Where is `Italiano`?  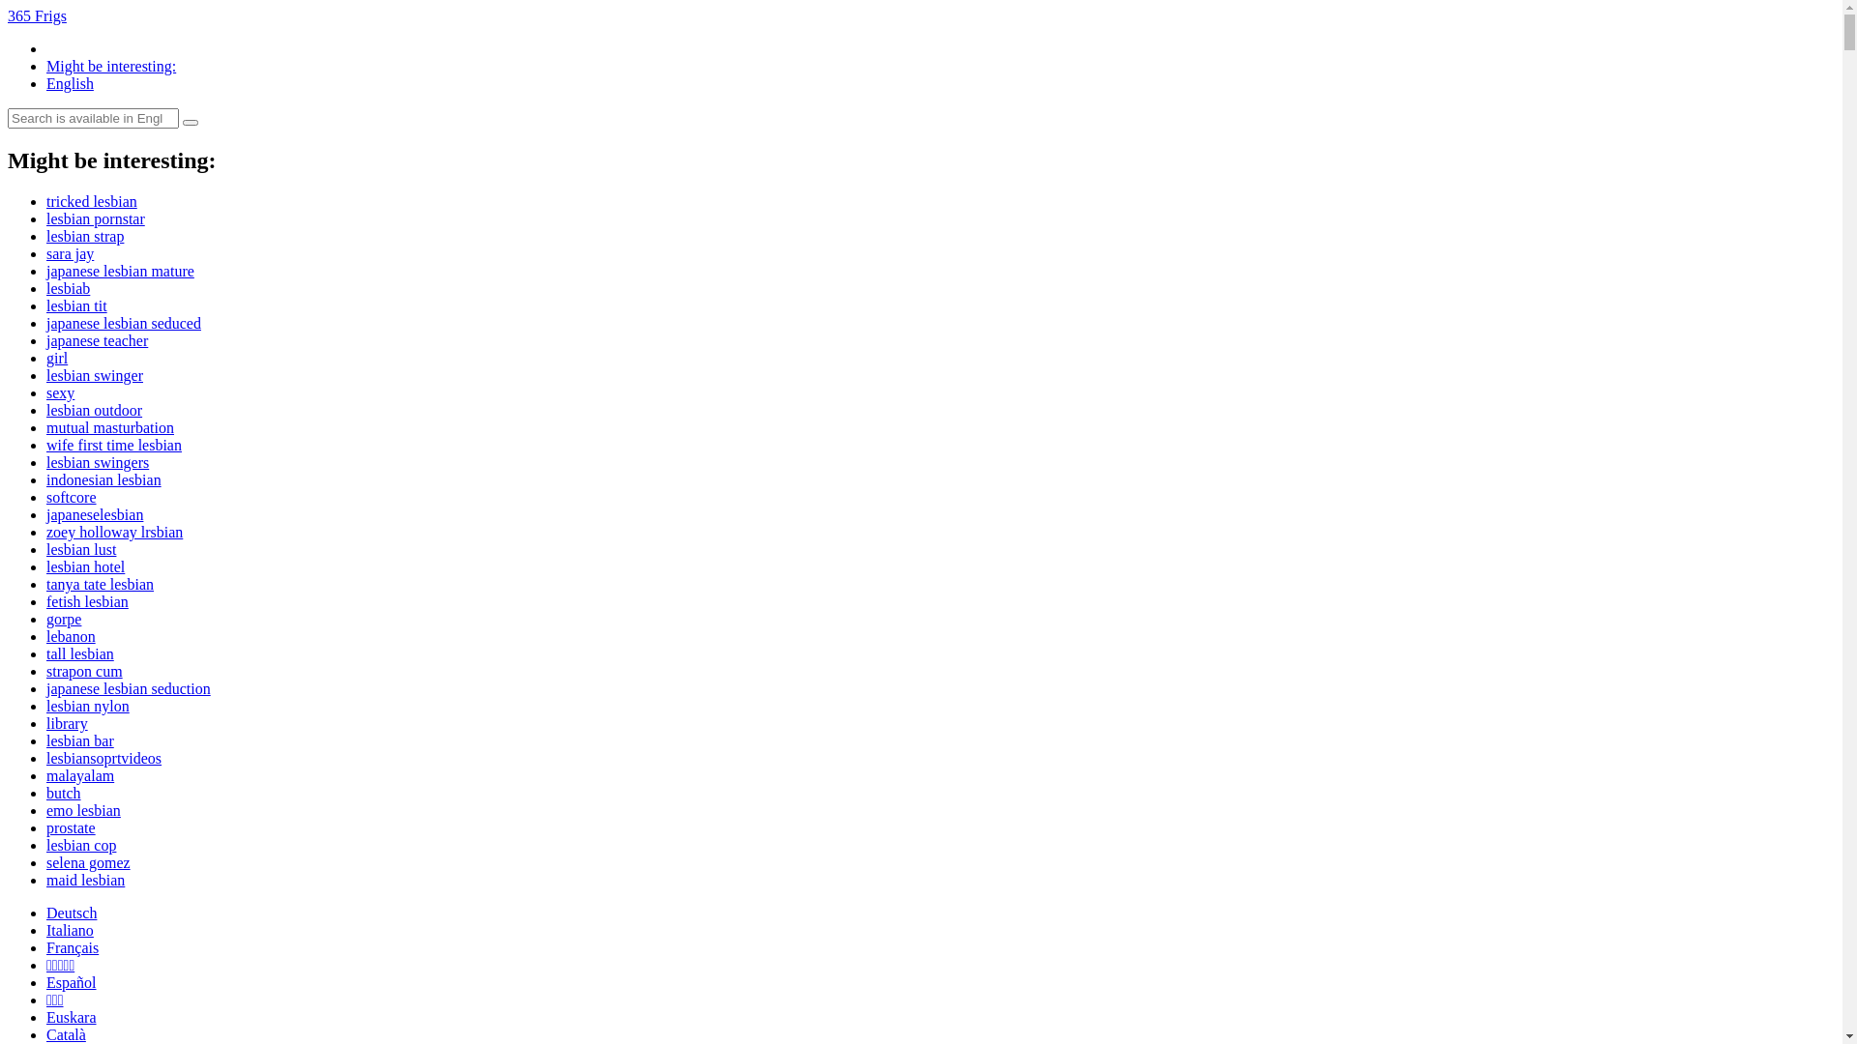 Italiano is located at coordinates (70, 930).